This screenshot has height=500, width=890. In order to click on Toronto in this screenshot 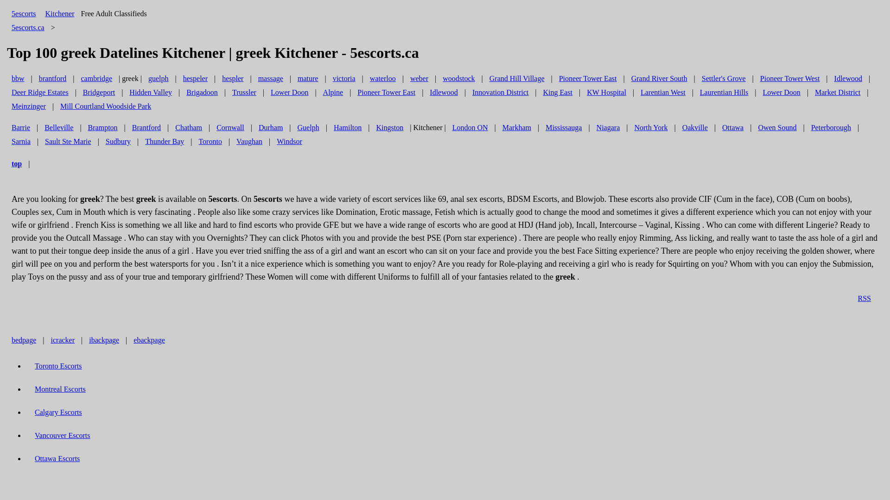, I will do `click(210, 142)`.